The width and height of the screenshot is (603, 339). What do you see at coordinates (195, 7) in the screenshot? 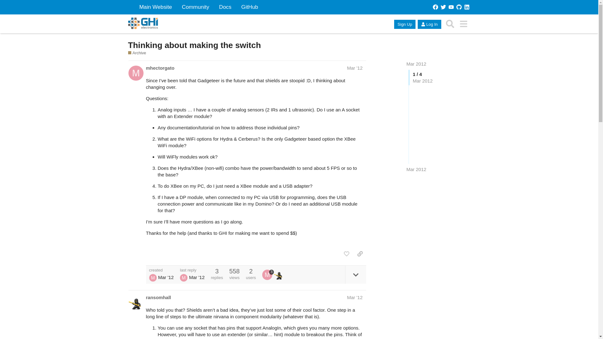
I see `Community` at bounding box center [195, 7].